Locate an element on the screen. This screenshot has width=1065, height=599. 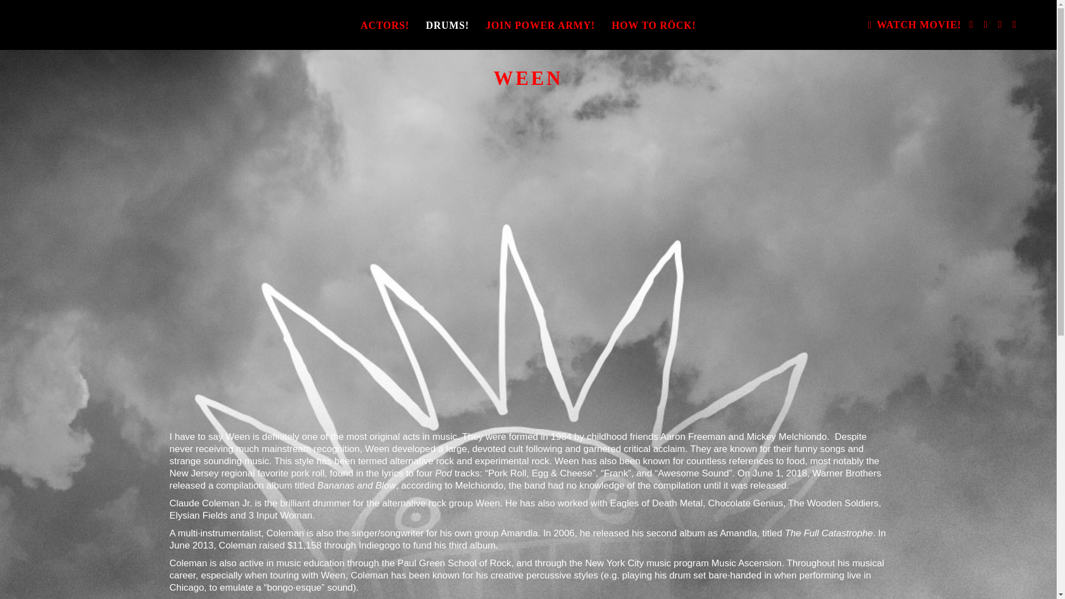
ACTORS! is located at coordinates (385, 24).